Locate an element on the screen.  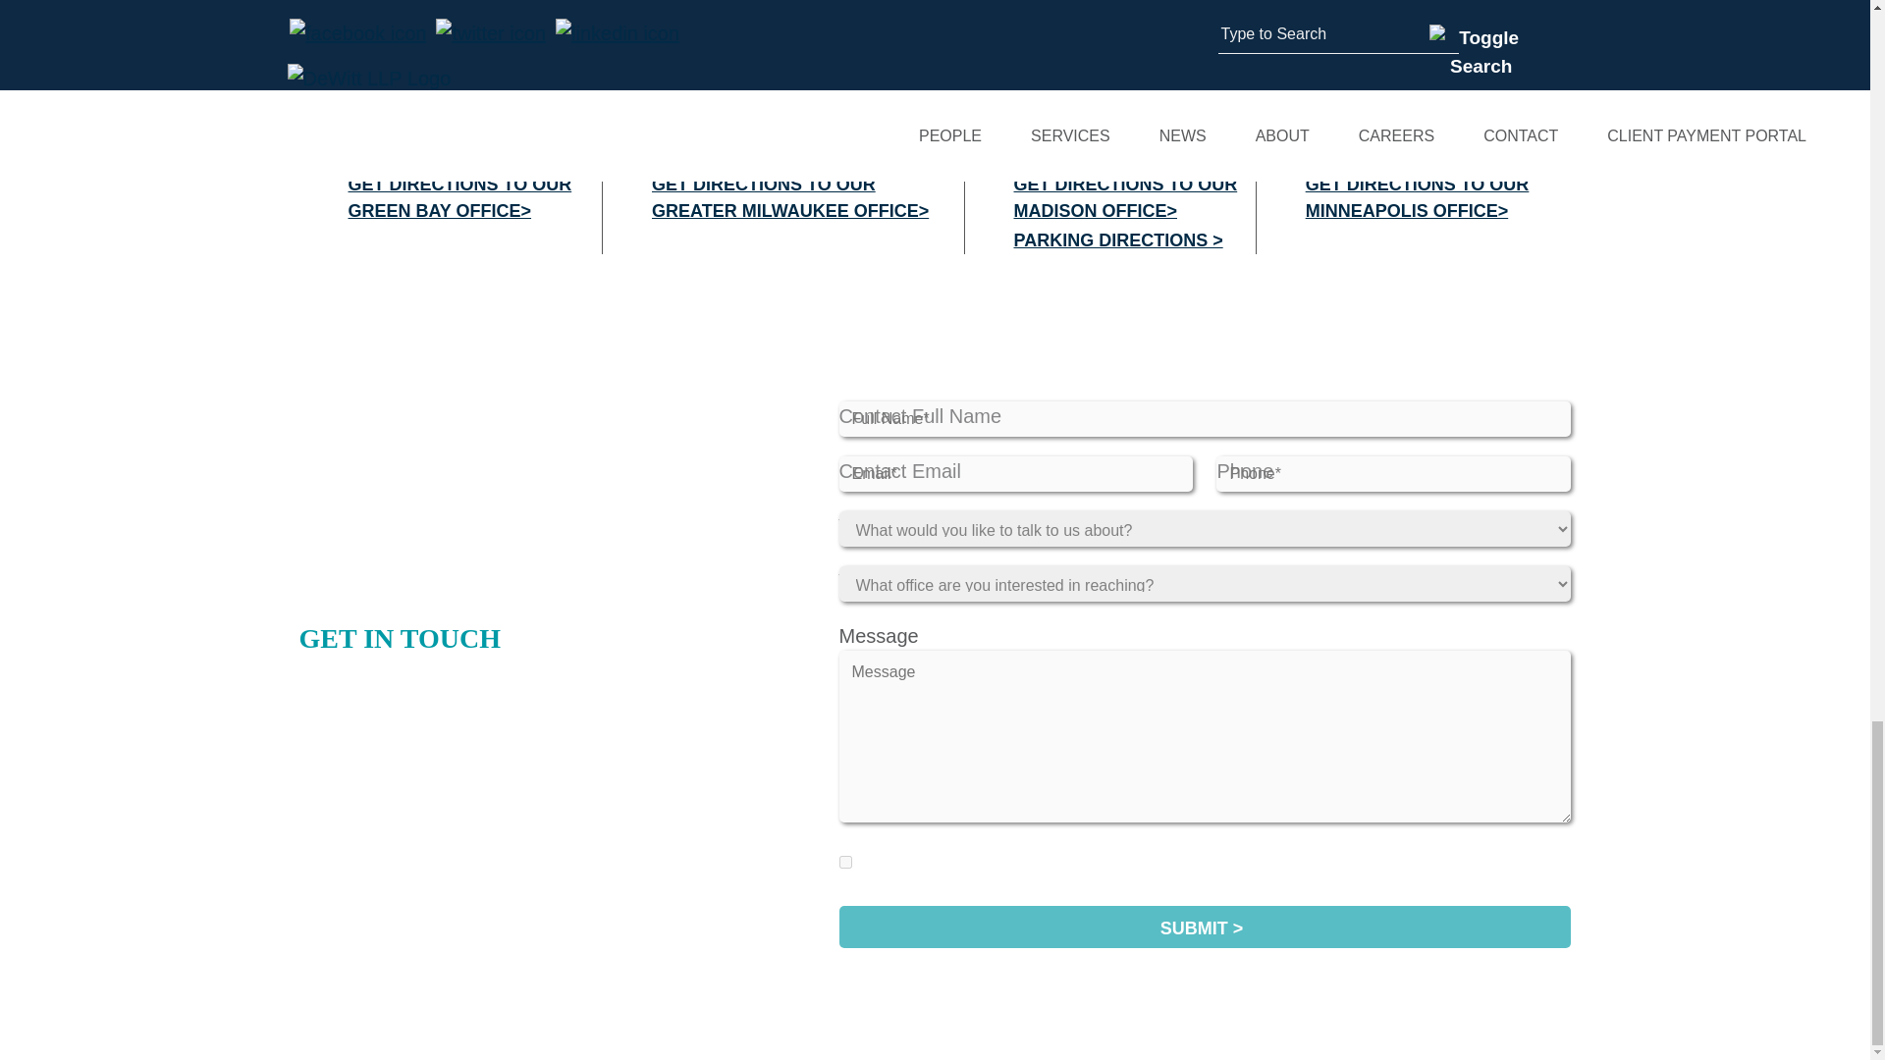
262.754.2840 is located at coordinates (807, 154).